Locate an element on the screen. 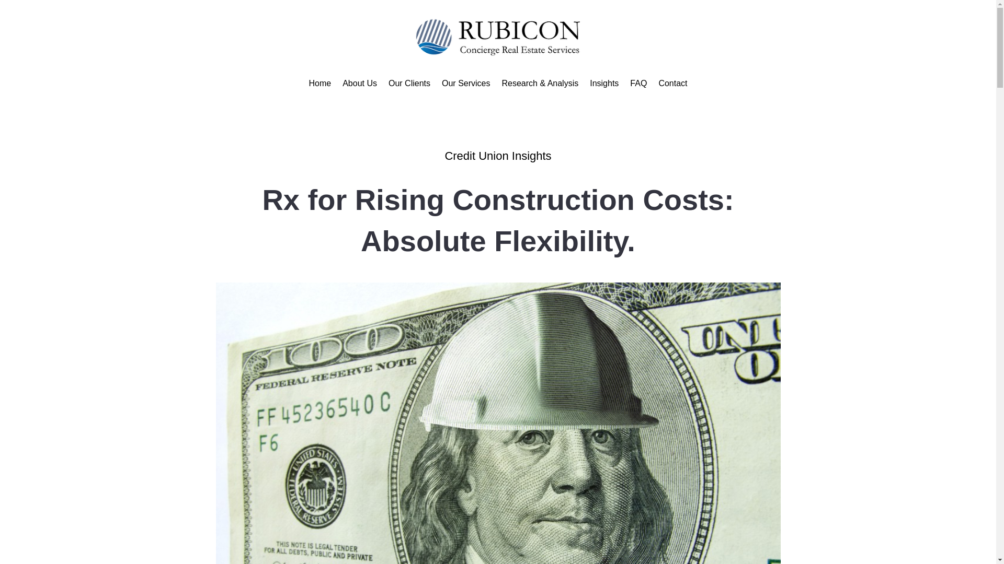 Image resolution: width=1004 pixels, height=564 pixels. Credit Union Insights is located at coordinates (498, 156).